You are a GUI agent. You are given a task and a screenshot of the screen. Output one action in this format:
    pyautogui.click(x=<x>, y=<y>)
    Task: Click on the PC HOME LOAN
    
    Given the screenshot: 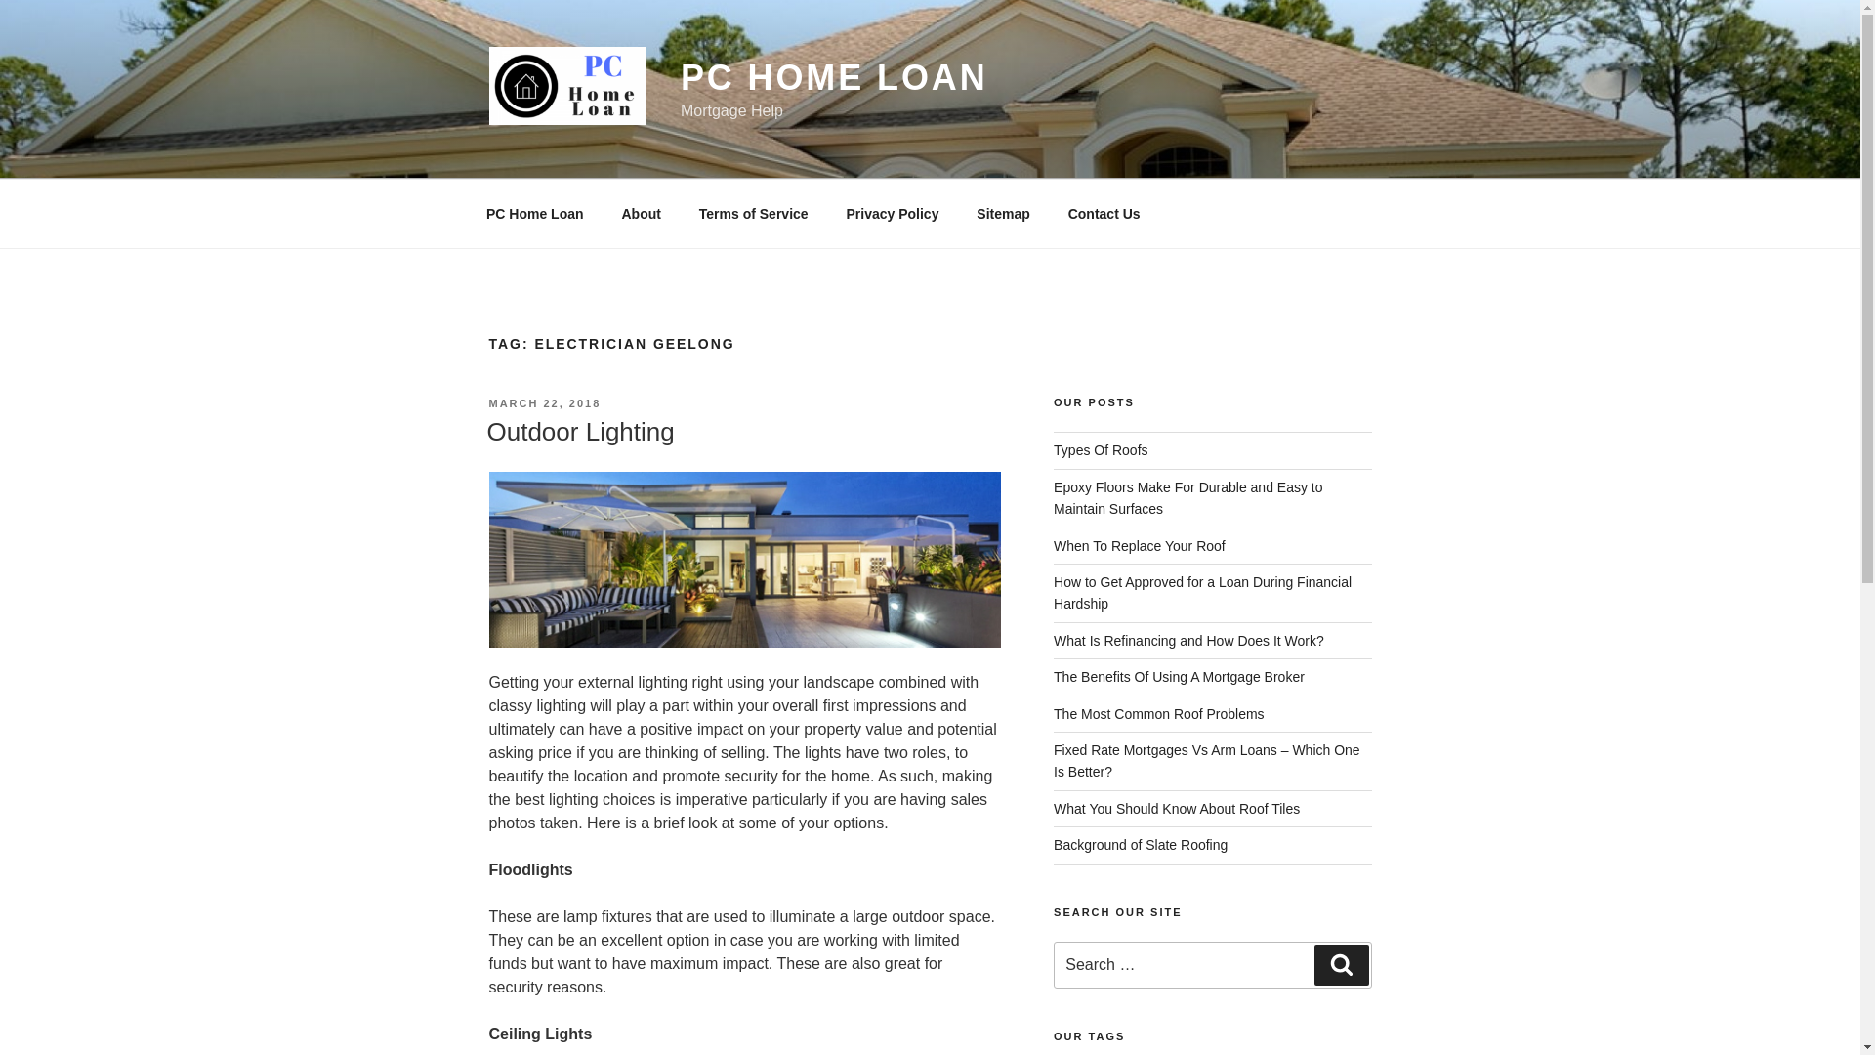 What is the action you would take?
    pyautogui.click(x=834, y=78)
    